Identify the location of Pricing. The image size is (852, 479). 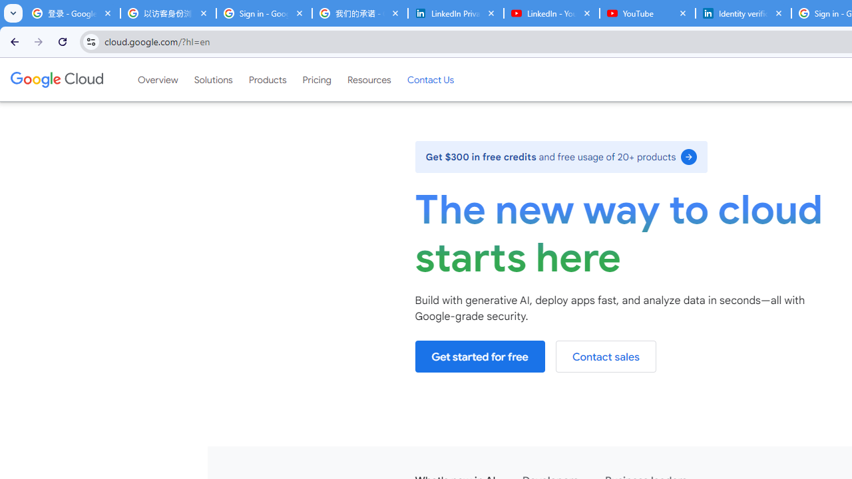
(317, 79).